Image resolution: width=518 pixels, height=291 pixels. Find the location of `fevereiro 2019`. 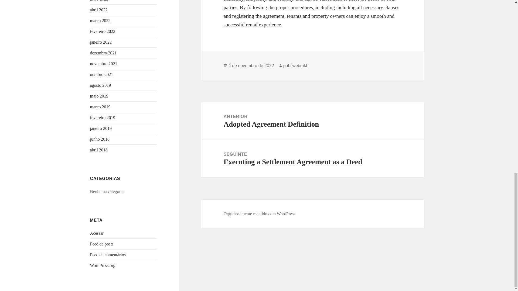

fevereiro 2019 is located at coordinates (103, 117).